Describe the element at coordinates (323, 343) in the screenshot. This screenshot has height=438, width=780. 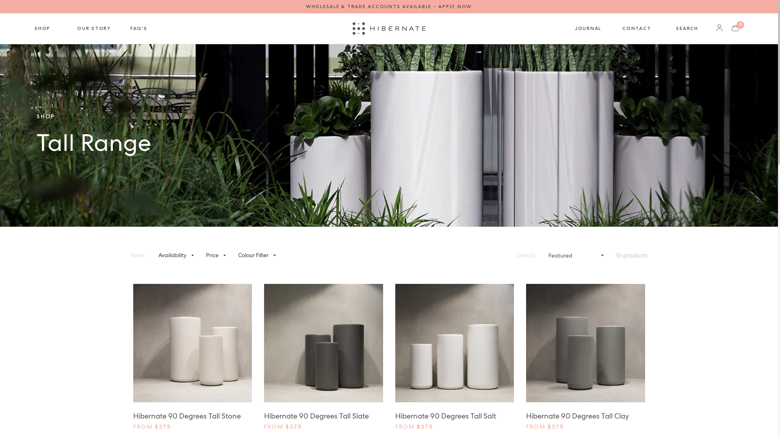
I see `Hibernate 90 Degrees Tall Slate` at that location.